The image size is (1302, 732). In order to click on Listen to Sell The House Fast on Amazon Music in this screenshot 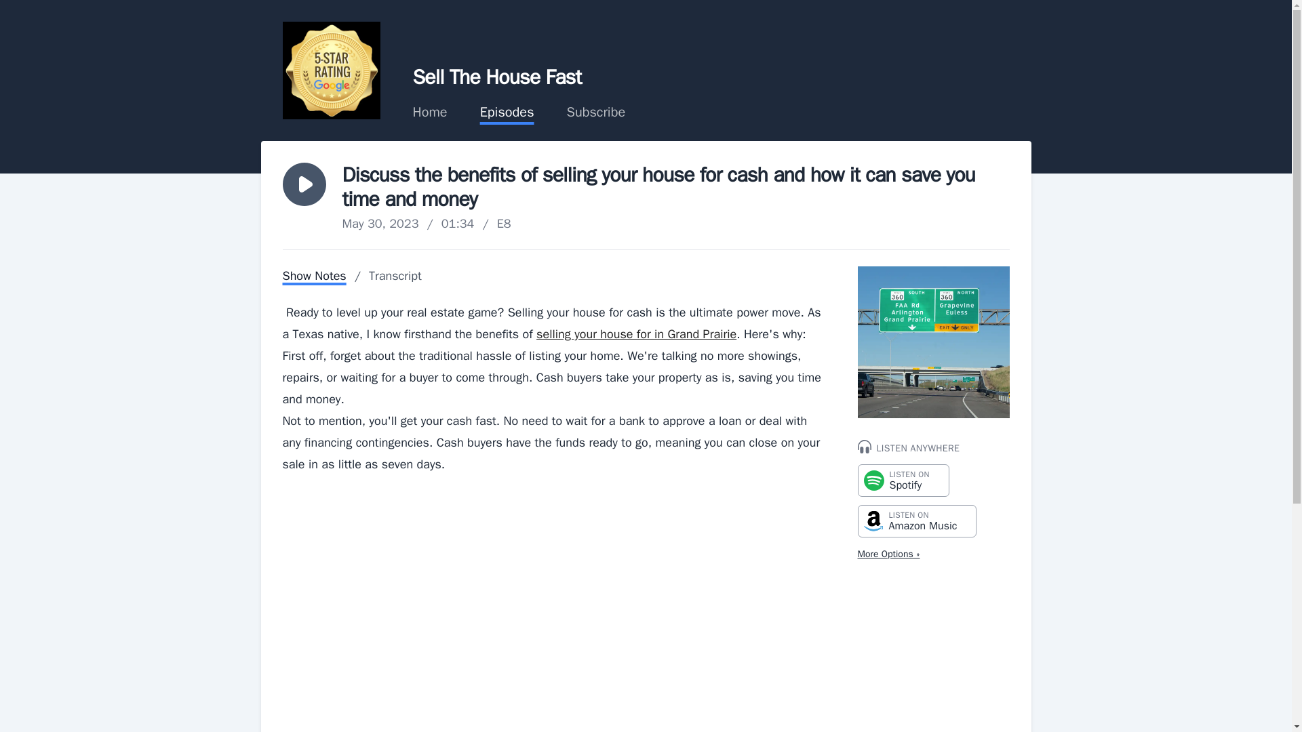, I will do `click(486, 605)`.